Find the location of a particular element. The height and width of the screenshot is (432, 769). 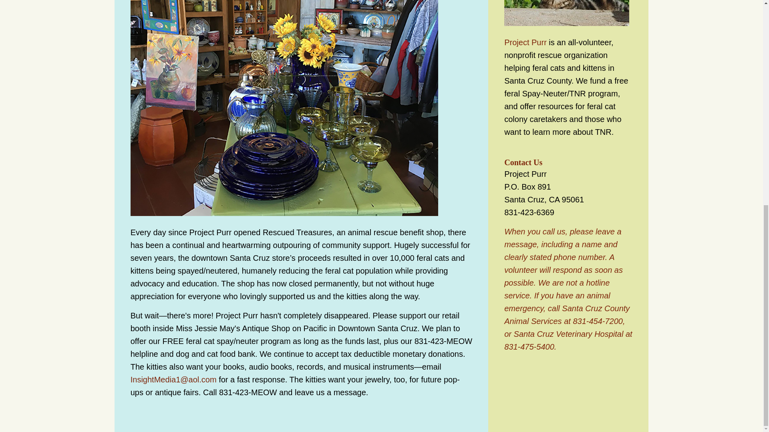

Project Purr is located at coordinates (525, 42).